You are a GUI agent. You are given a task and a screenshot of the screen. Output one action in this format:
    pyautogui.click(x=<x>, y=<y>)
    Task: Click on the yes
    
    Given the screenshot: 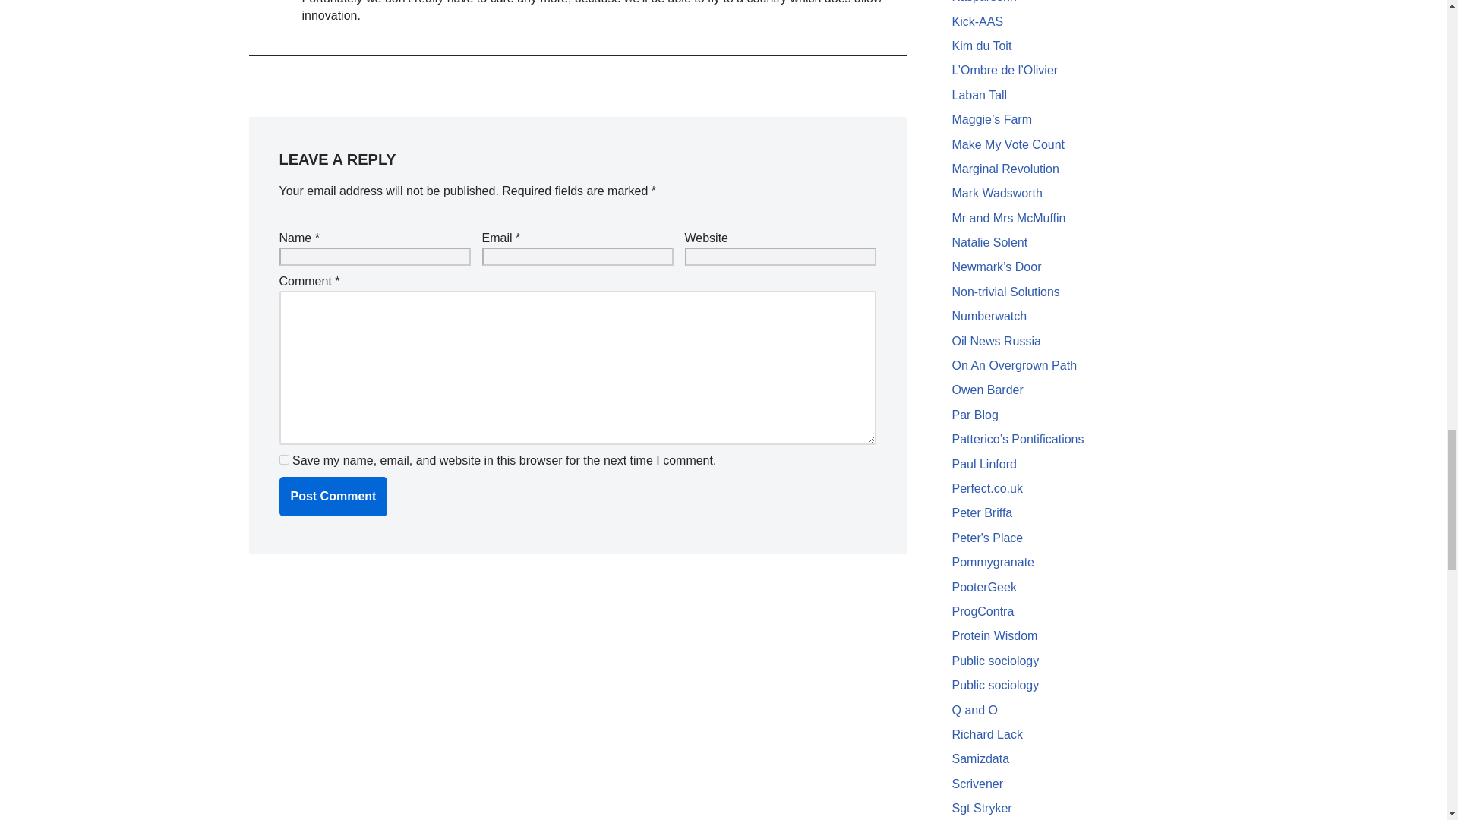 What is the action you would take?
    pyautogui.click(x=284, y=460)
    